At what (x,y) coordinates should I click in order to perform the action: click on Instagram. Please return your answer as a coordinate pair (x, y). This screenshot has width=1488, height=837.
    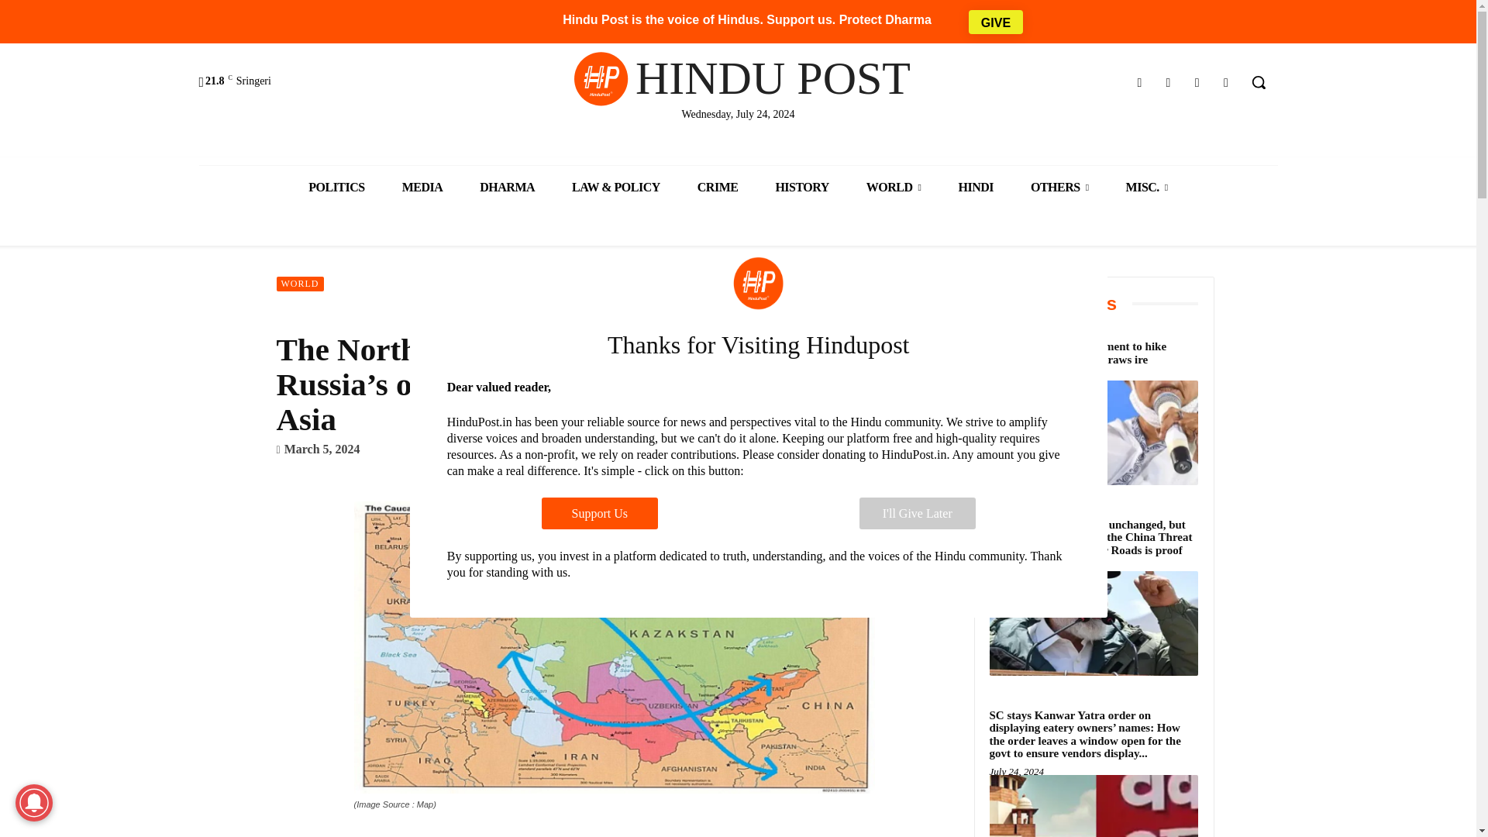
    Looking at the image, I should click on (1167, 82).